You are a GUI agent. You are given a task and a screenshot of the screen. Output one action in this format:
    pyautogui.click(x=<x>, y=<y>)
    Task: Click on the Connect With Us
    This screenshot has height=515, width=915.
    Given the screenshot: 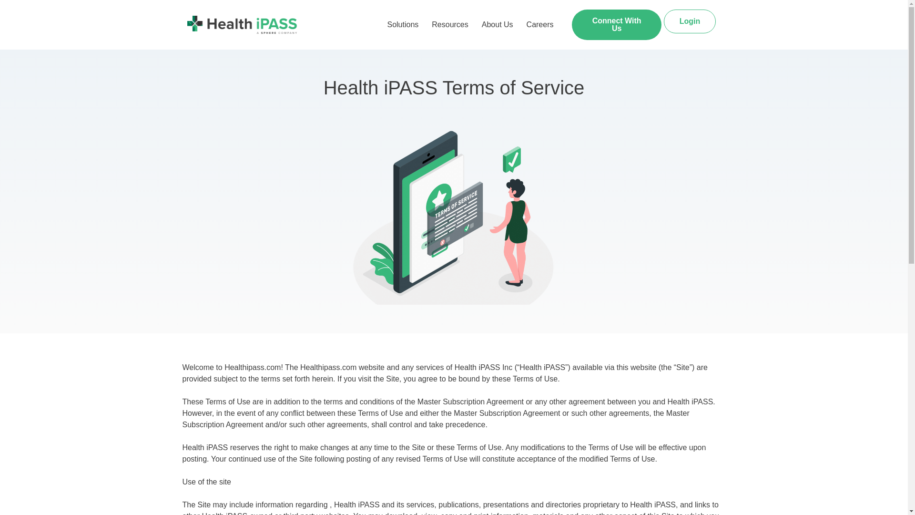 What is the action you would take?
    pyautogui.click(x=616, y=25)
    